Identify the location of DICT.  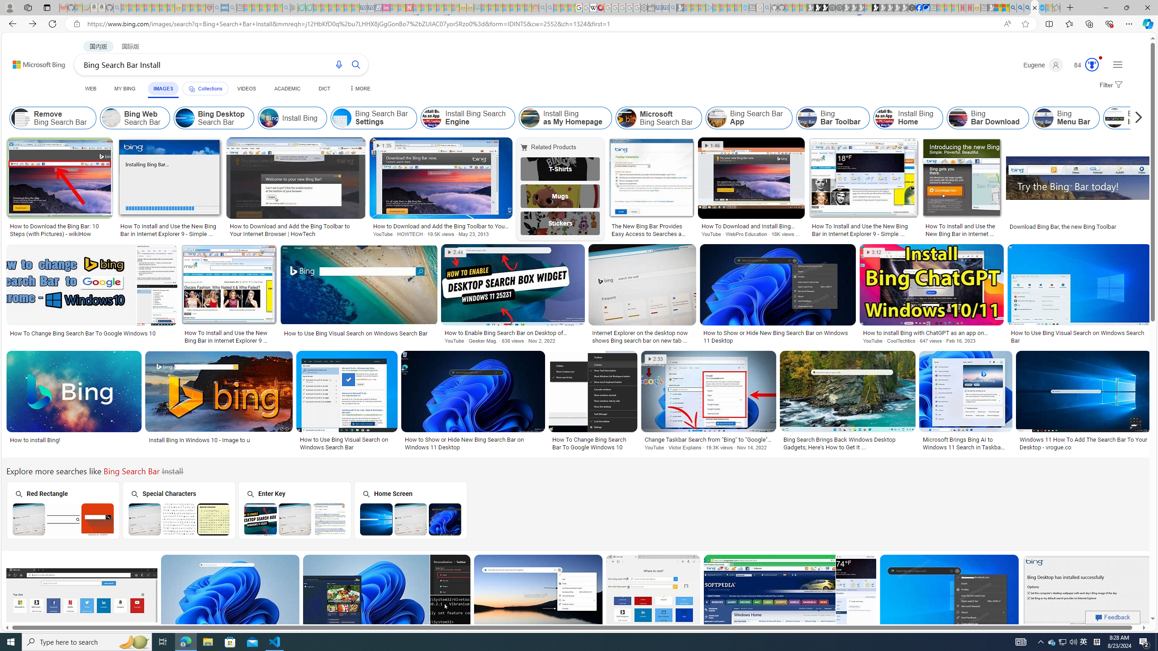
(324, 89).